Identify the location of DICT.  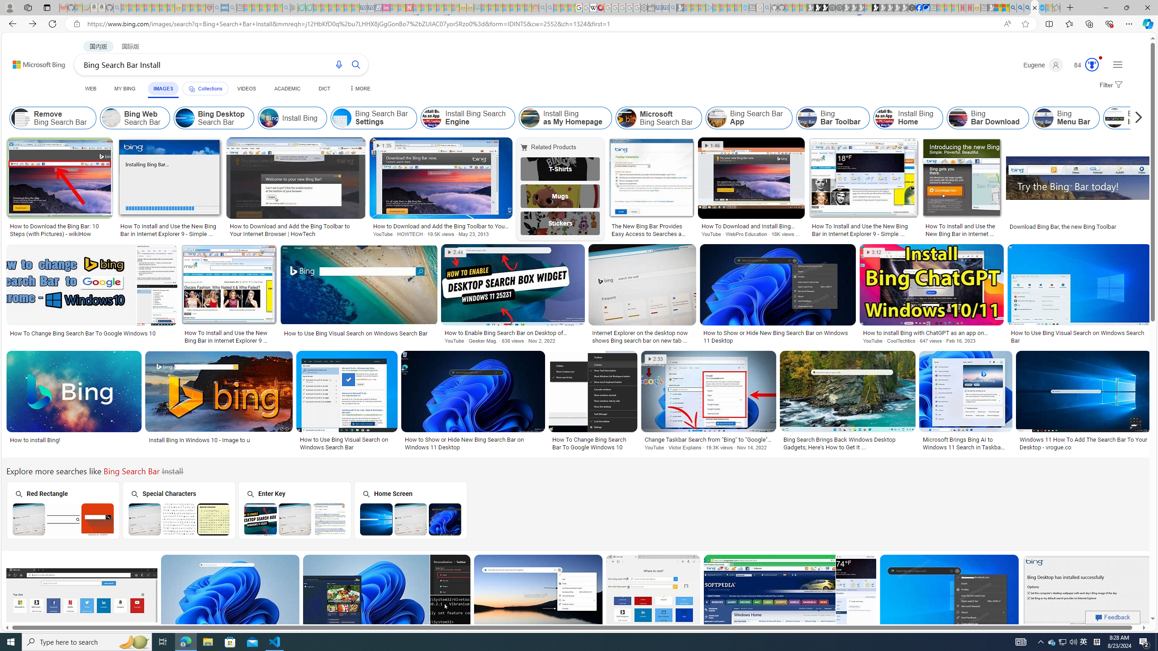
(324, 89).